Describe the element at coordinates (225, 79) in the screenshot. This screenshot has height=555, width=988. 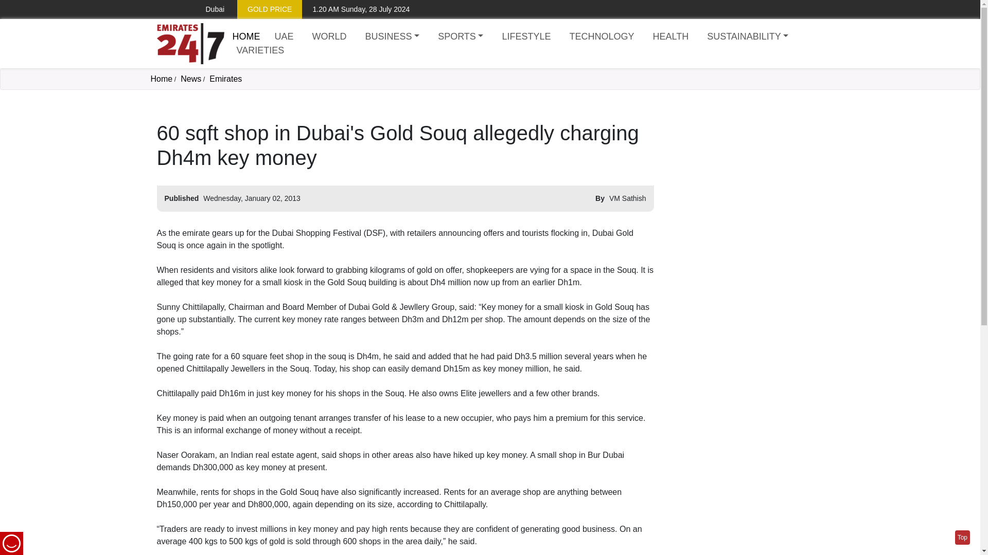
I see `Emirates` at that location.